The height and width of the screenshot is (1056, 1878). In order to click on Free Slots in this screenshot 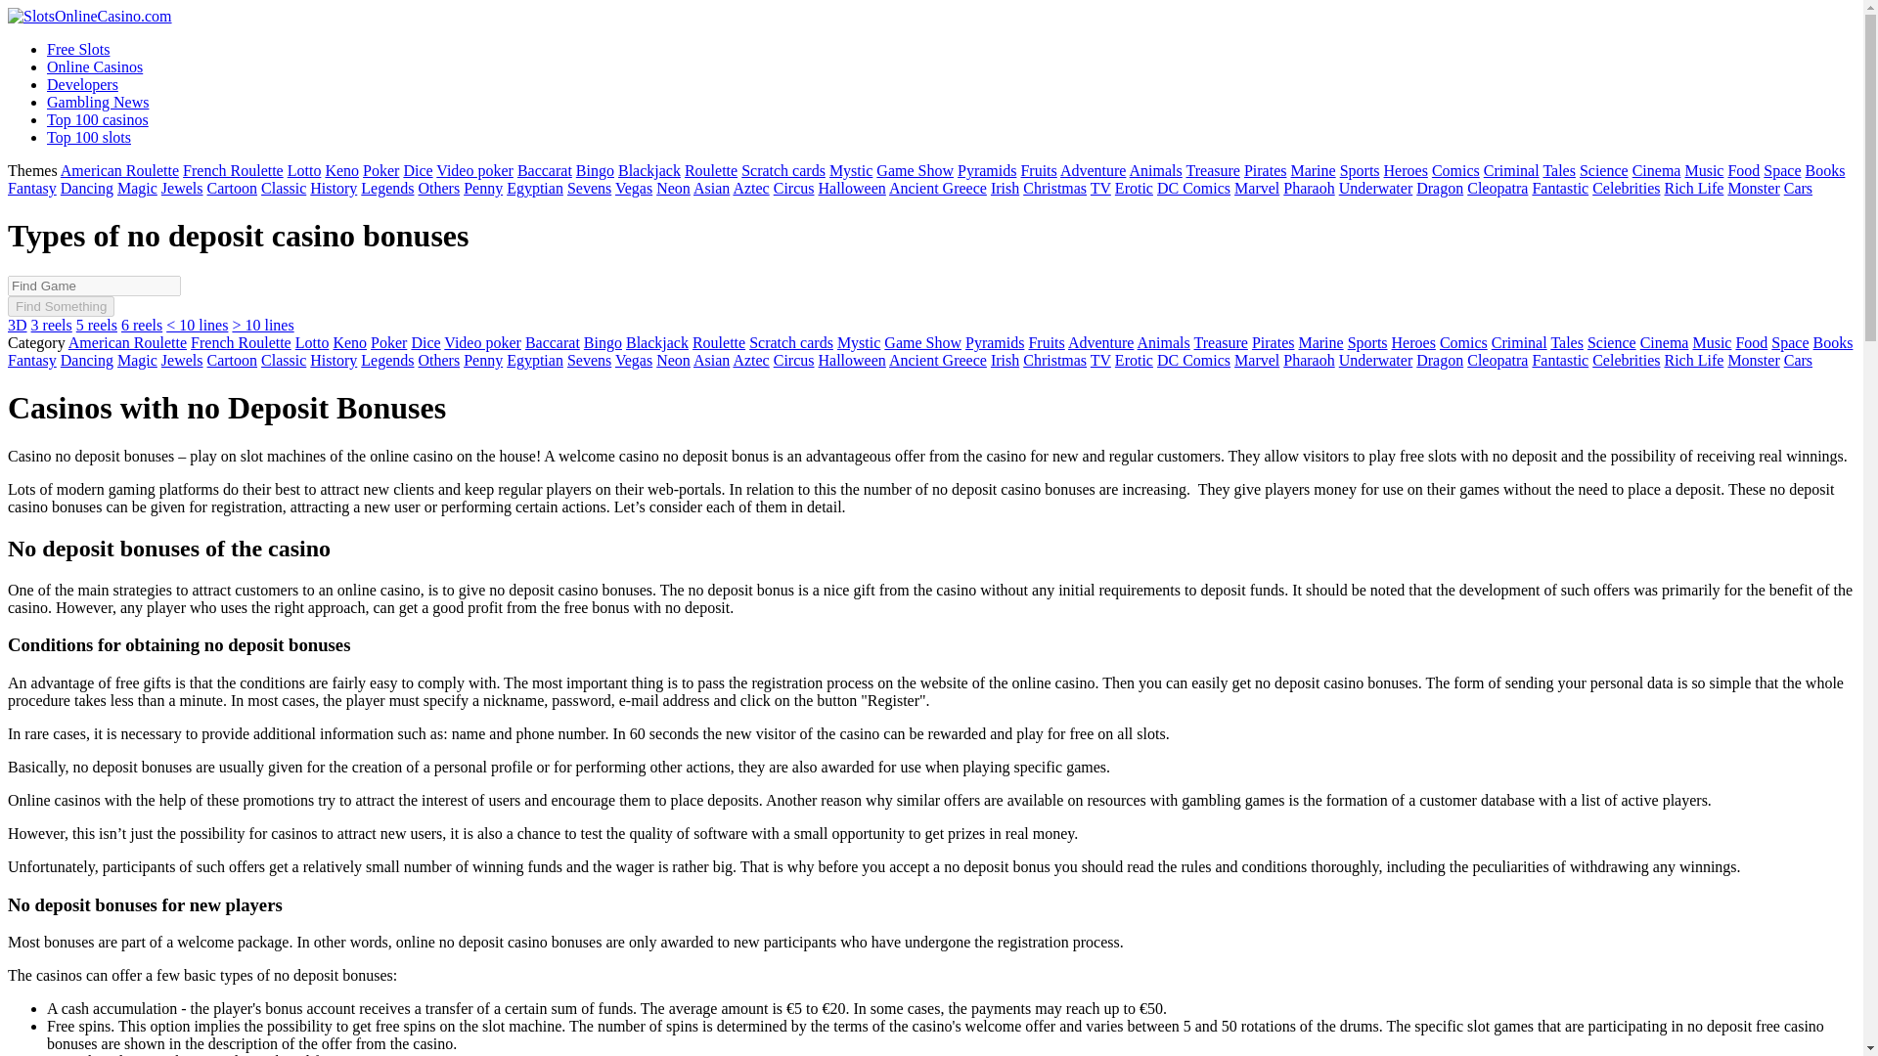, I will do `click(78, 49)`.